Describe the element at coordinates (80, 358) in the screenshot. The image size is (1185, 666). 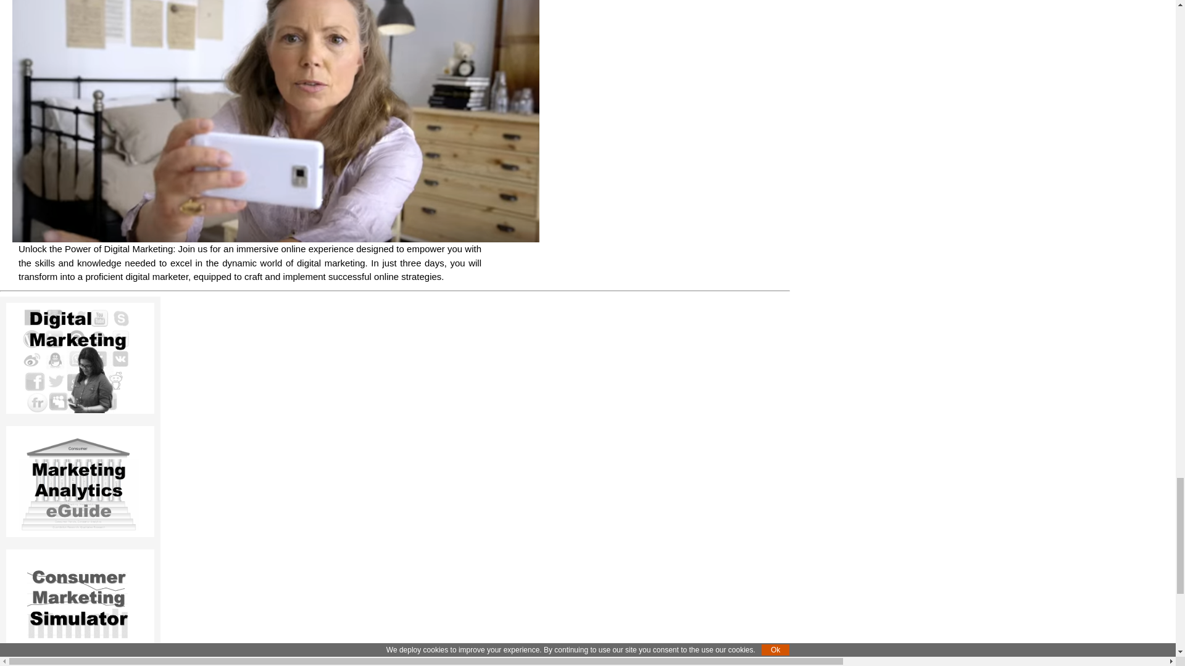
I see `Digital Marketing, Practitioner's Guide to Digital Marketing` at that location.